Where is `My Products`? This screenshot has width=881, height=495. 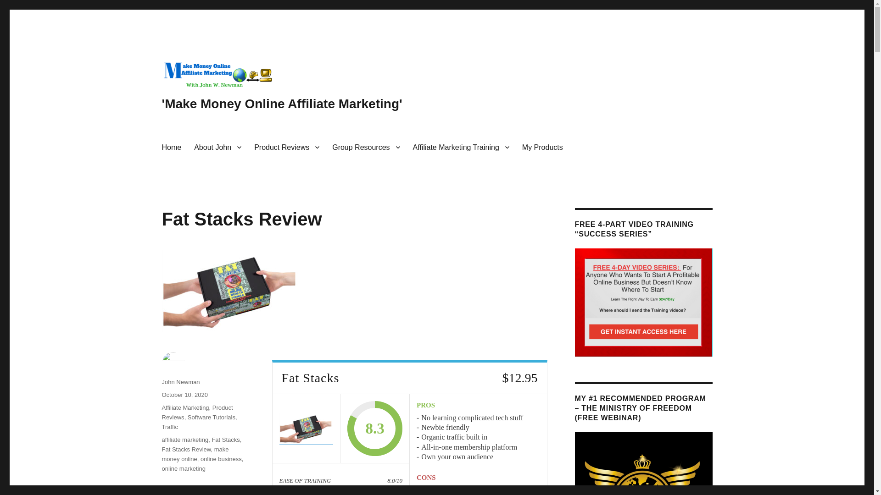 My Products is located at coordinates (542, 147).